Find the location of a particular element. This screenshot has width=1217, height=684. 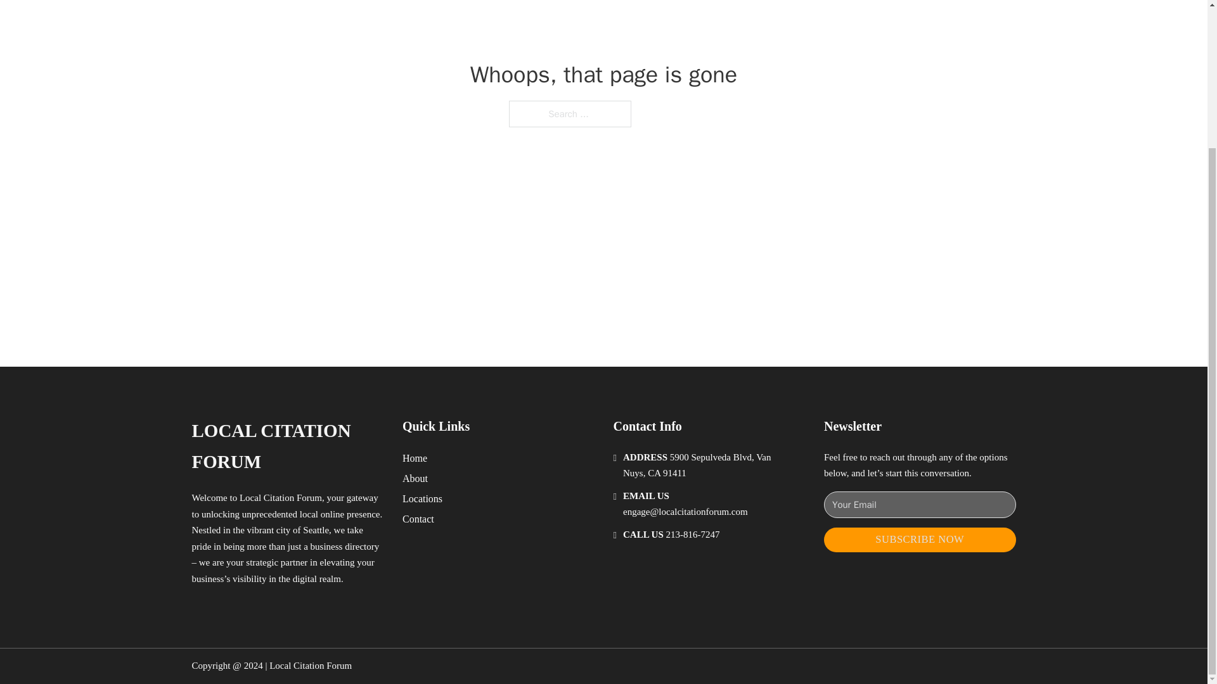

SUBSCRIBE NOW is located at coordinates (920, 540).